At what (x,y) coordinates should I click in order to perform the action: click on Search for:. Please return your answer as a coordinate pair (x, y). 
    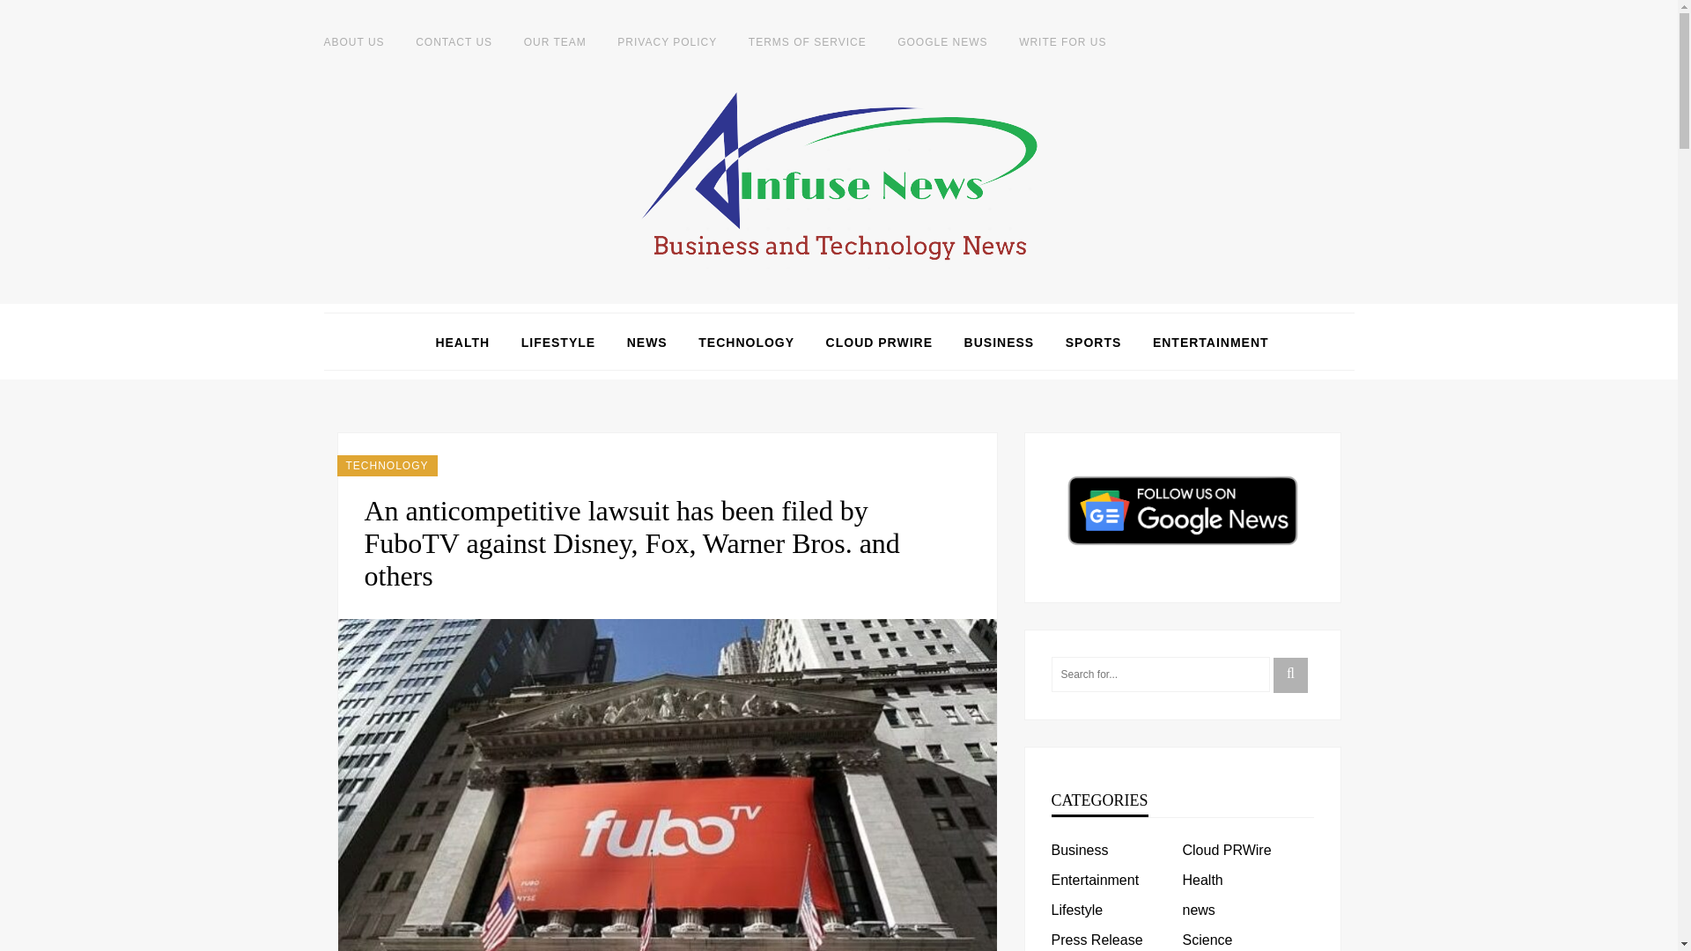
    Looking at the image, I should click on (1161, 675).